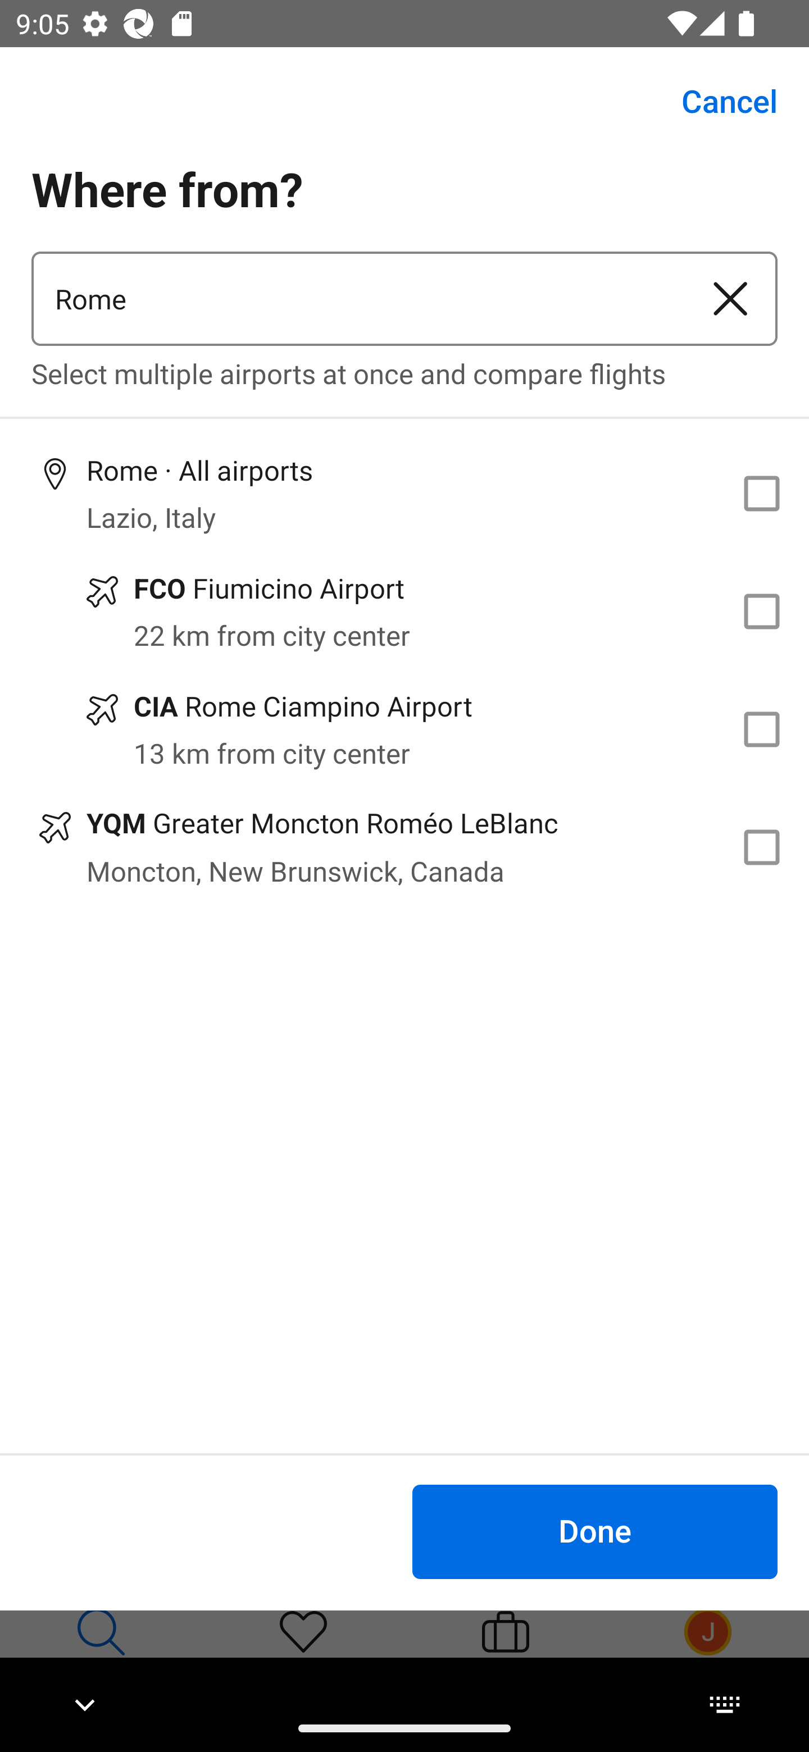 This screenshot has width=809, height=1752. I want to click on CIA Rome Ciampino Airport 13 km from city center, so click(404, 729).